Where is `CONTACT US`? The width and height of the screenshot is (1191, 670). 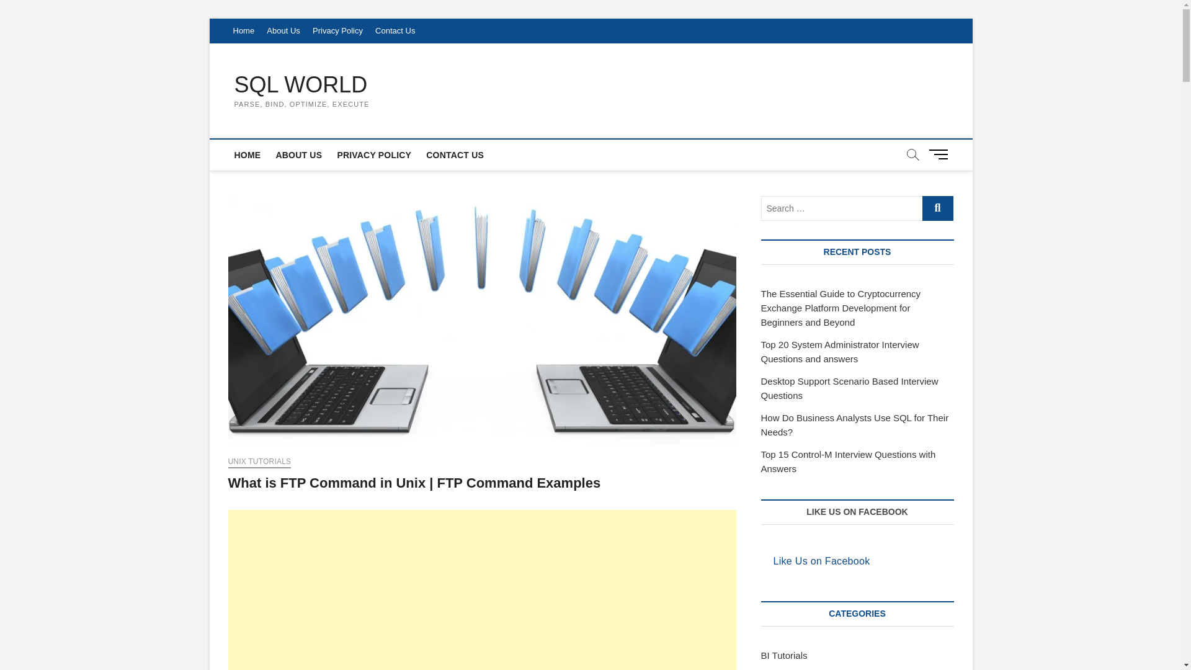 CONTACT US is located at coordinates (455, 155).